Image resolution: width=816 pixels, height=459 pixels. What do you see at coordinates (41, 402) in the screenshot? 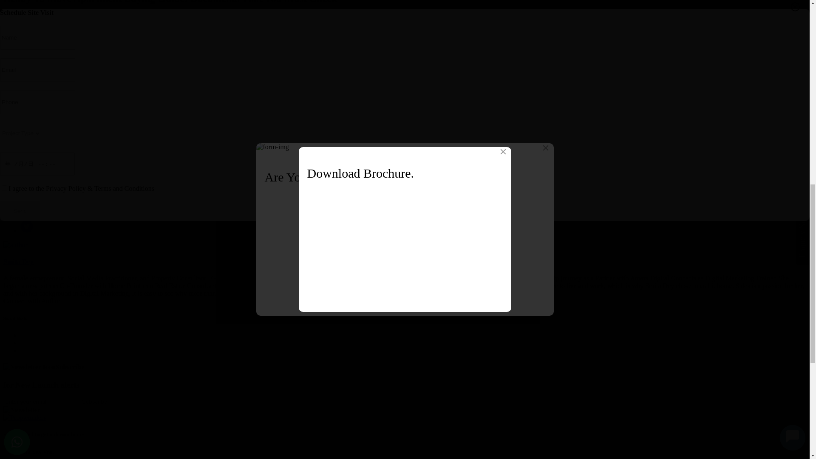
I see `Please enter valid email address` at bounding box center [41, 402].